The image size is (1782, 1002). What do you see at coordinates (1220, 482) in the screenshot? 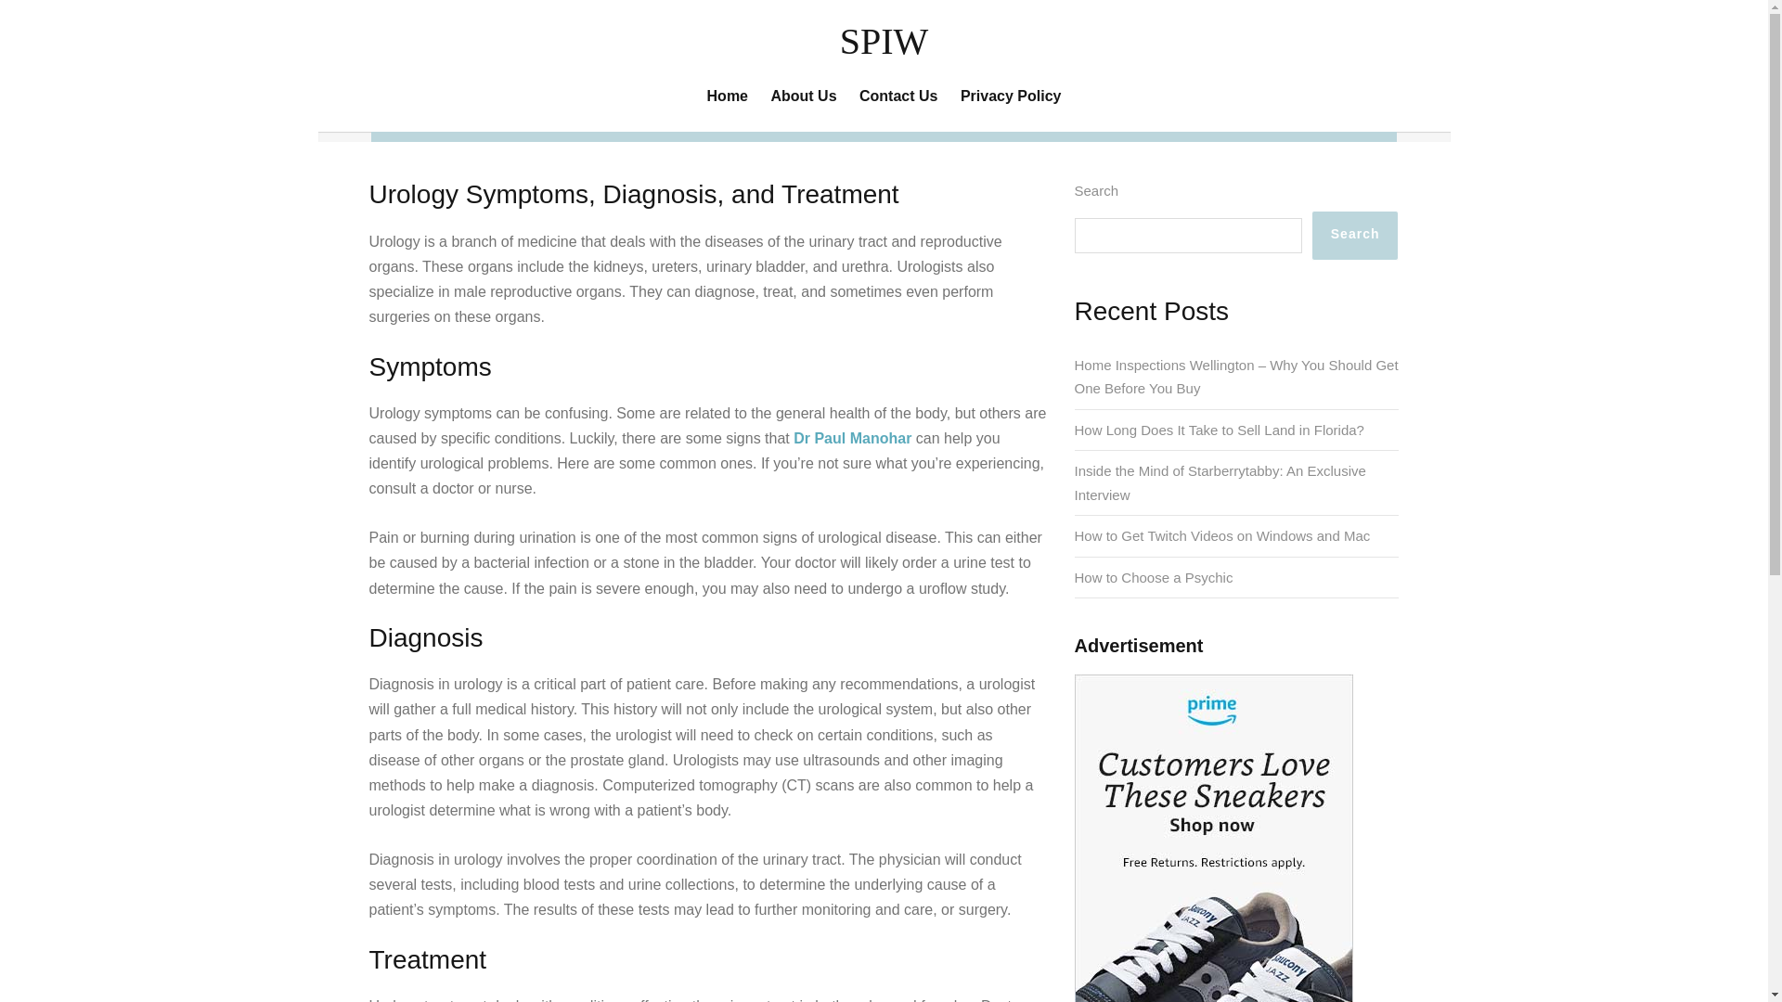
I see `Inside the Mind of Starberrytabby: An Exclusive Interview` at bounding box center [1220, 482].